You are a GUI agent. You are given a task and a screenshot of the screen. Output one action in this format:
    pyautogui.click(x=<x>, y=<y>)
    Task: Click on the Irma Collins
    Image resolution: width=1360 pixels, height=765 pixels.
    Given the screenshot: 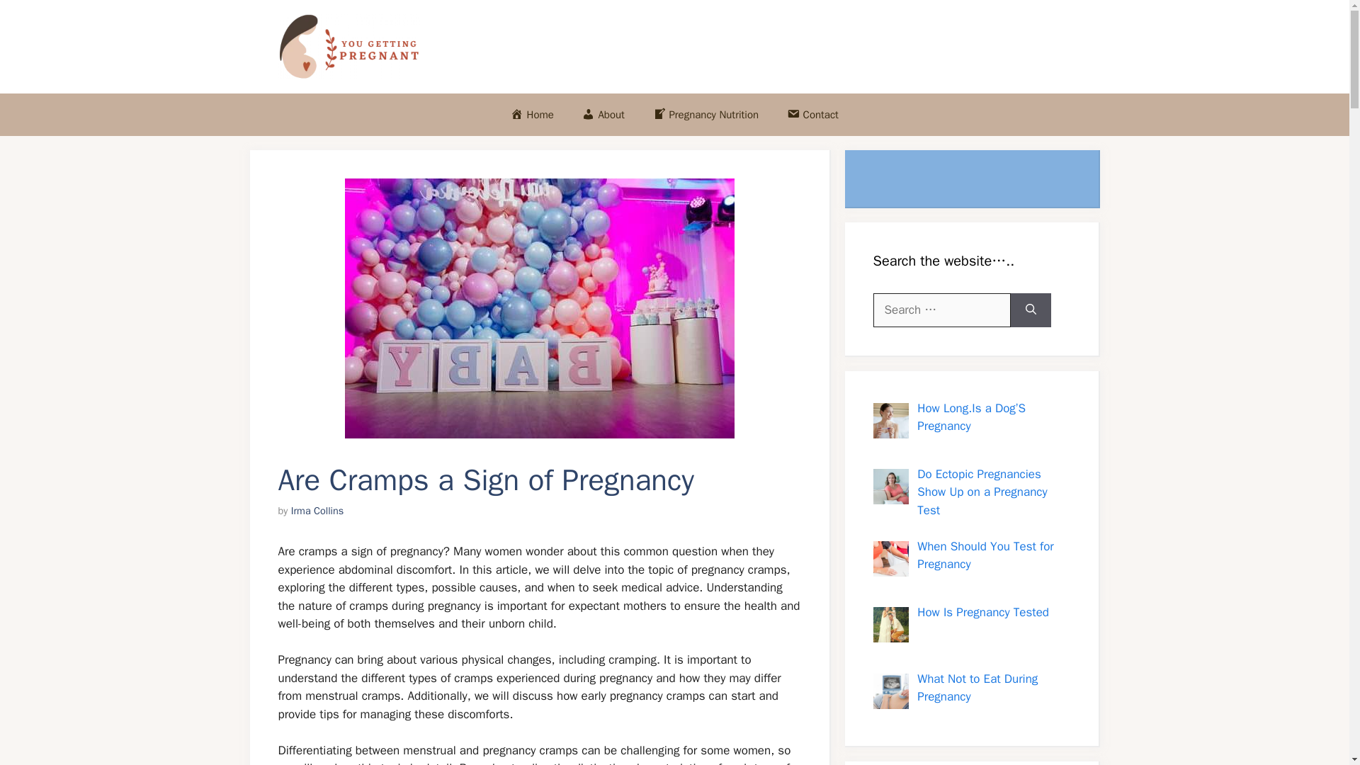 What is the action you would take?
    pyautogui.click(x=317, y=510)
    